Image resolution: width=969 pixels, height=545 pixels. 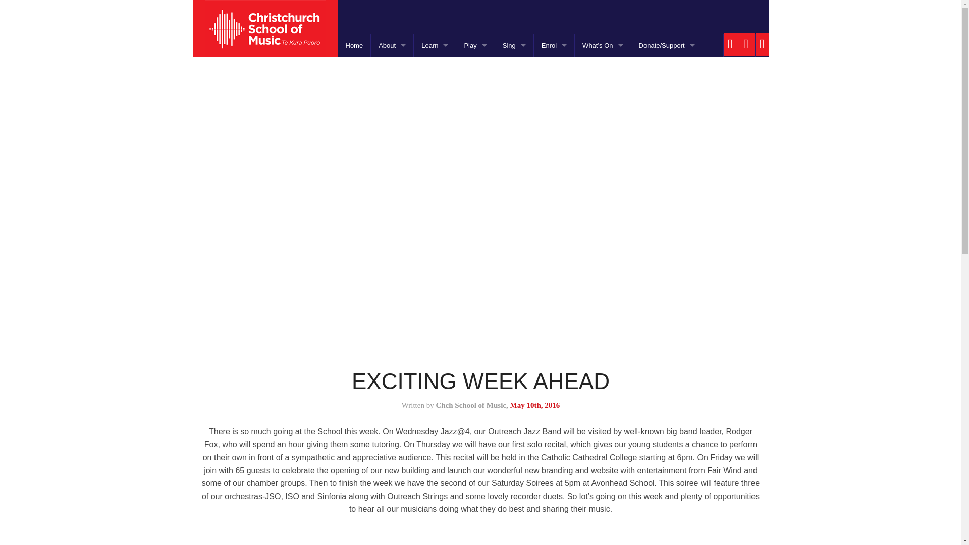 What do you see at coordinates (475, 92) in the screenshot?
I see `Concert Bands` at bounding box center [475, 92].